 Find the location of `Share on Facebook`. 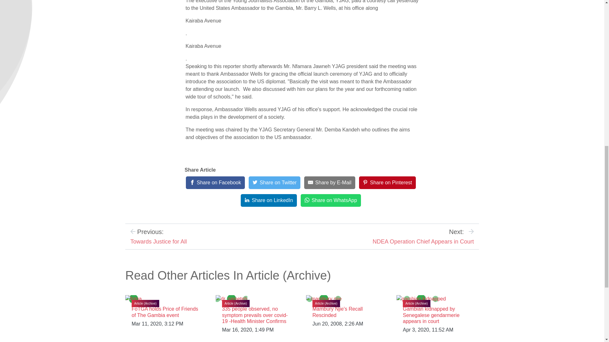

Share on Facebook is located at coordinates (215, 183).